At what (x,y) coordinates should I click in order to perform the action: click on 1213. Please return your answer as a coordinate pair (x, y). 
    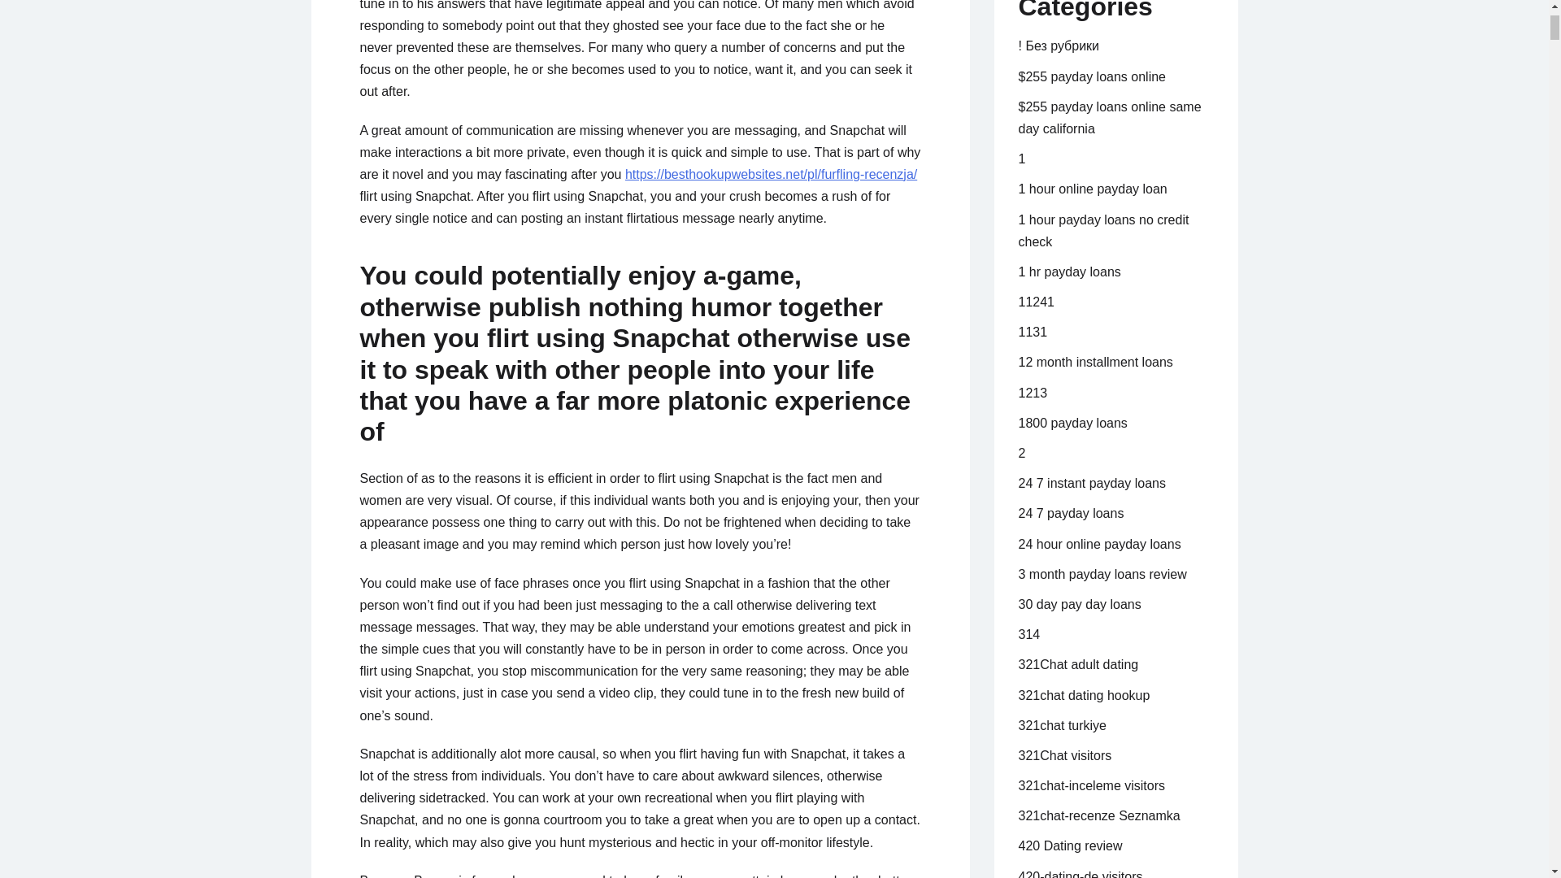
    Looking at the image, I should click on (1033, 393).